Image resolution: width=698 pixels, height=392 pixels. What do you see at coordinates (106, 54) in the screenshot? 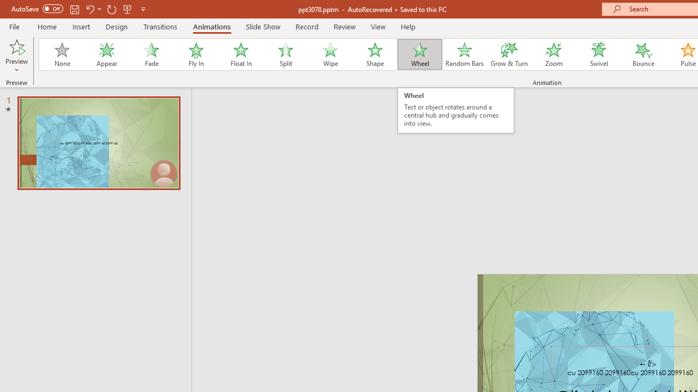
I see `Appear` at bounding box center [106, 54].